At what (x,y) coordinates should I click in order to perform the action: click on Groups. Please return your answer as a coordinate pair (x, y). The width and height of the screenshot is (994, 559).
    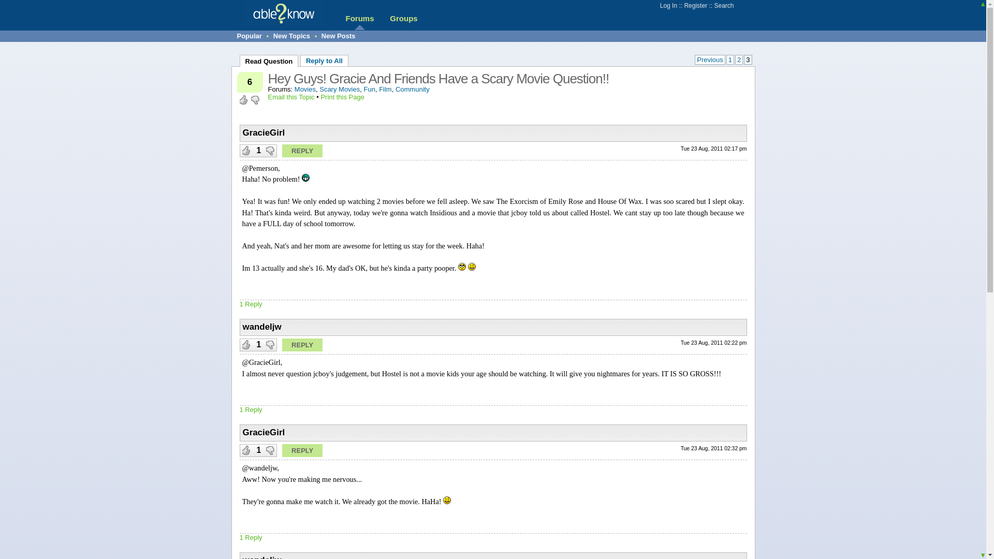
    Looking at the image, I should click on (403, 19).